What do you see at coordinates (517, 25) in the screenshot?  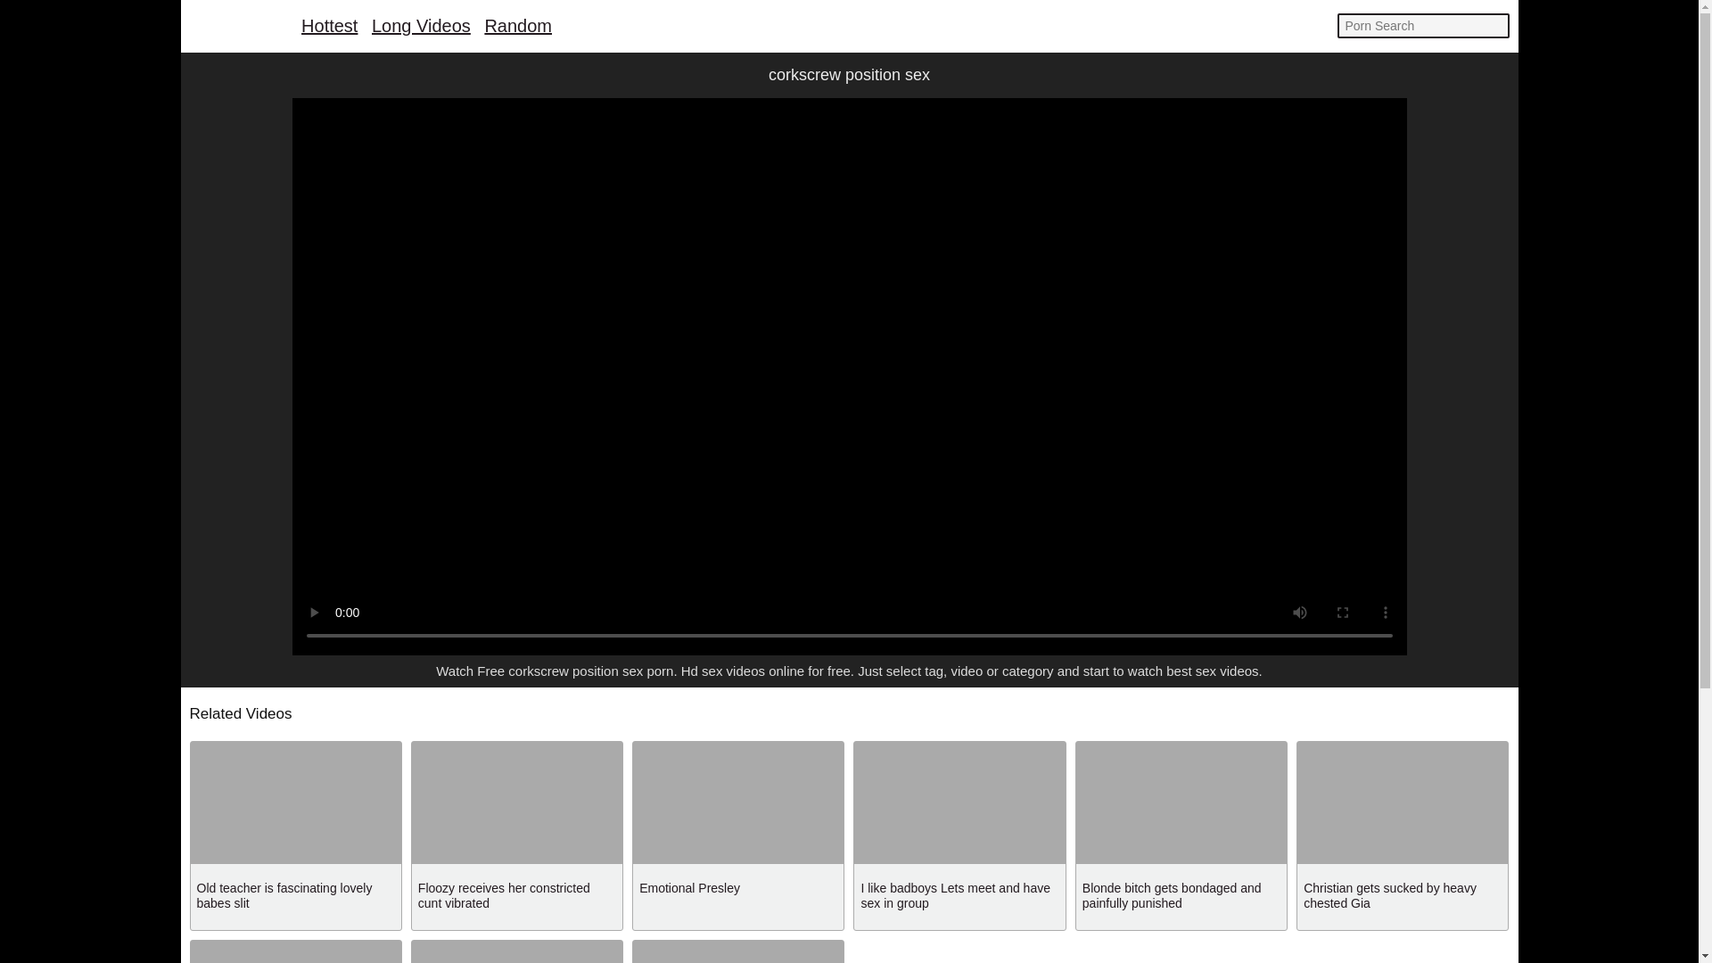 I see `Random Videos` at bounding box center [517, 25].